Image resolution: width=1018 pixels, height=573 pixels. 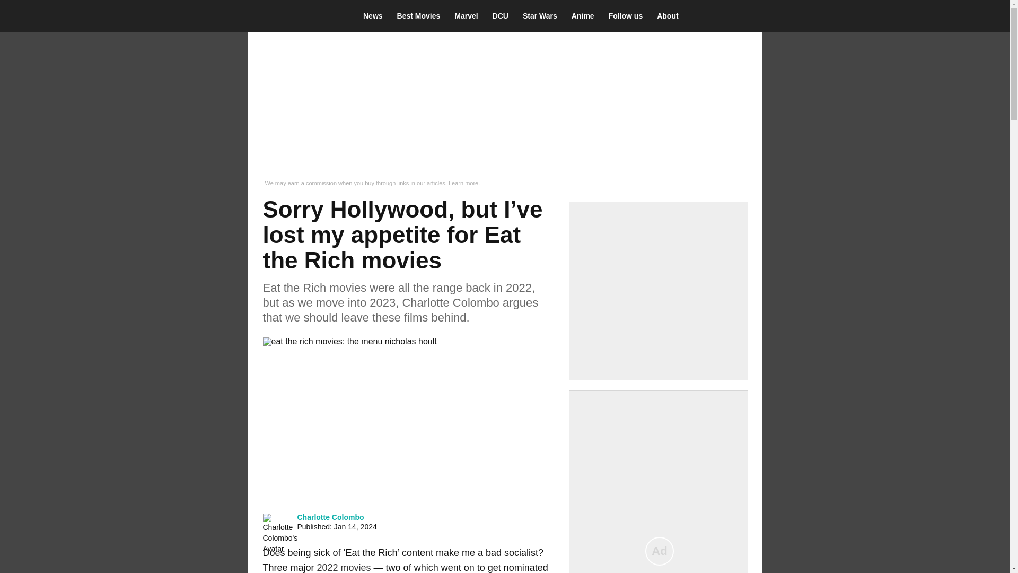 What do you see at coordinates (629, 16) in the screenshot?
I see `Follow us` at bounding box center [629, 16].